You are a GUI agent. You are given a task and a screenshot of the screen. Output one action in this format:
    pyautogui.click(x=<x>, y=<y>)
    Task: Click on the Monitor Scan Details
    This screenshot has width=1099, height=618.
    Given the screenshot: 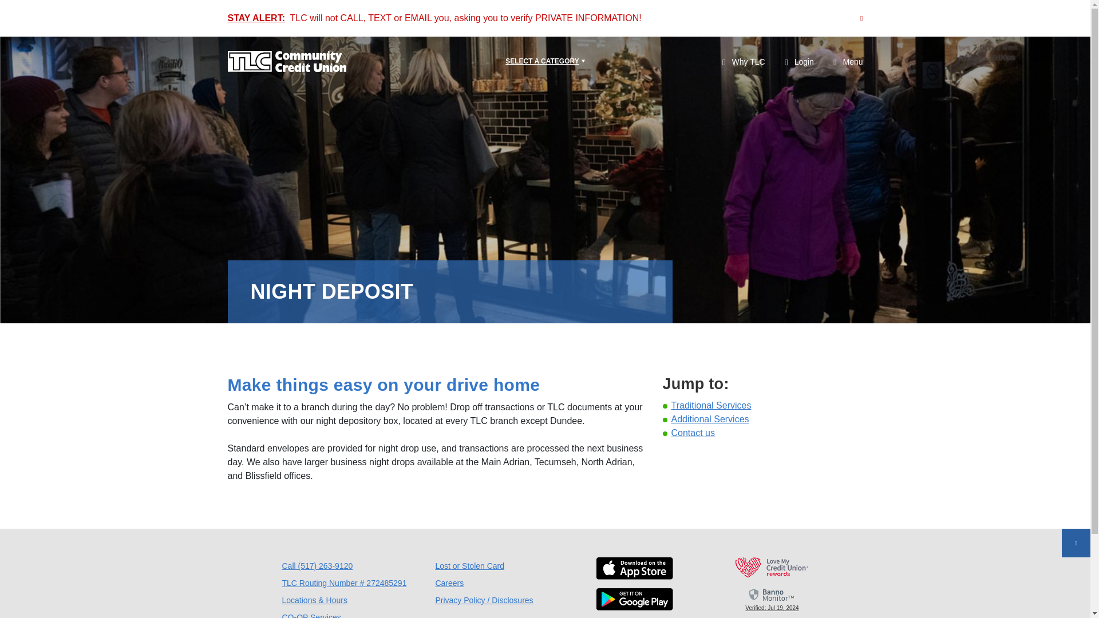 What is the action you would take?
    pyautogui.click(x=772, y=599)
    